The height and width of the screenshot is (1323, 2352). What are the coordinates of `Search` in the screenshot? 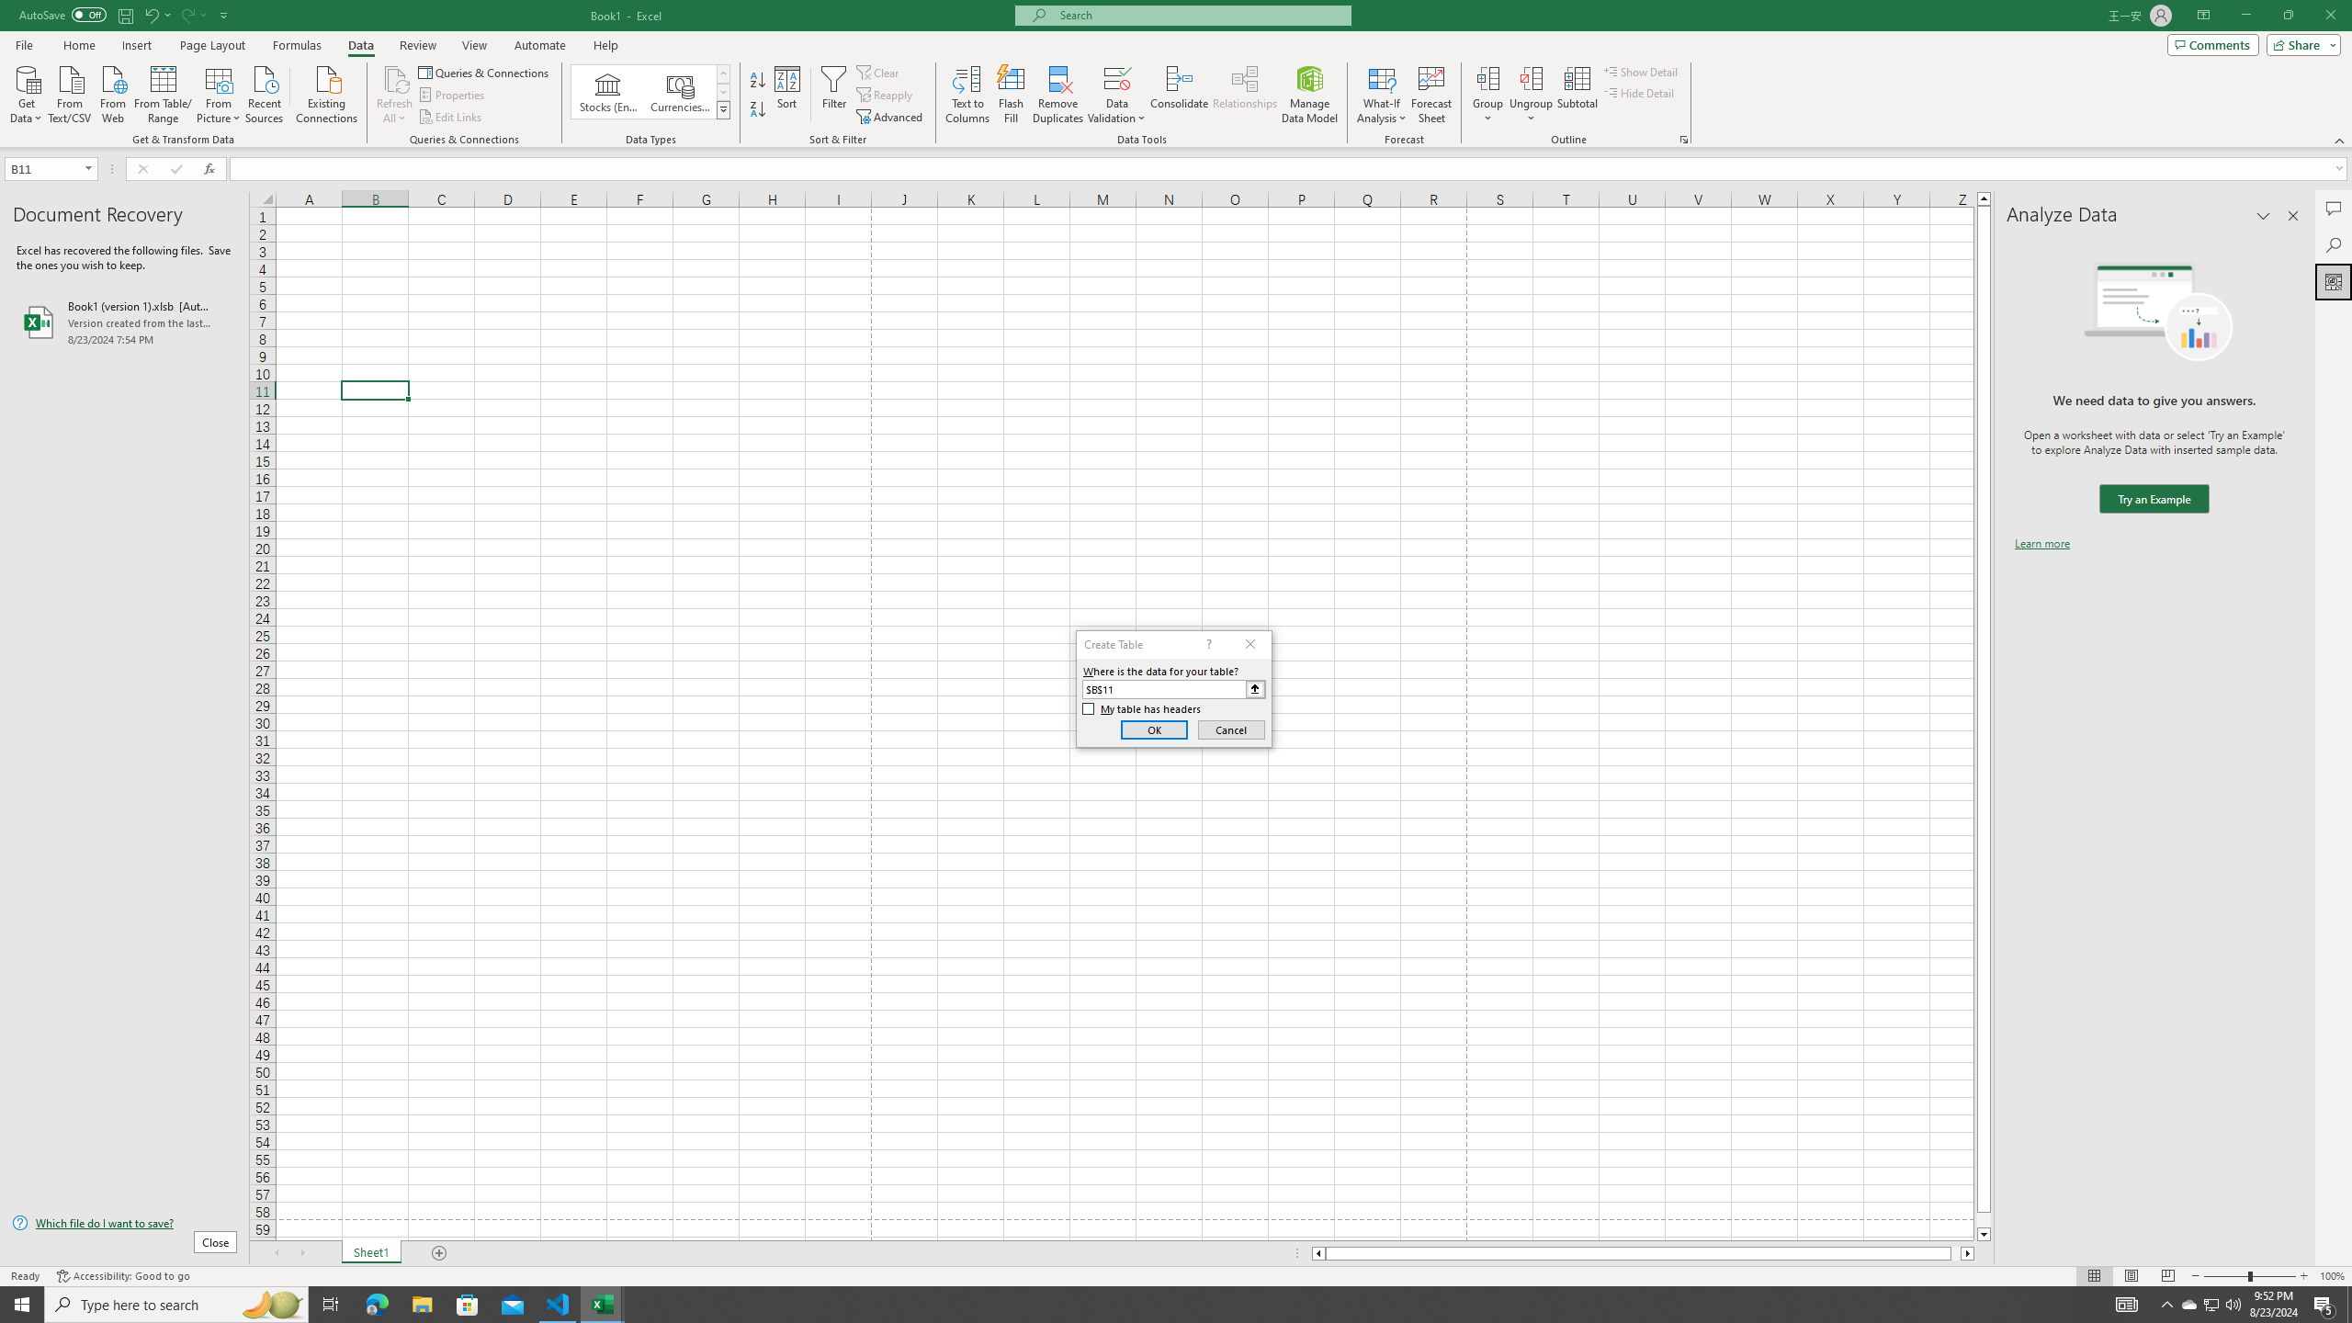 It's located at (2334, 244).